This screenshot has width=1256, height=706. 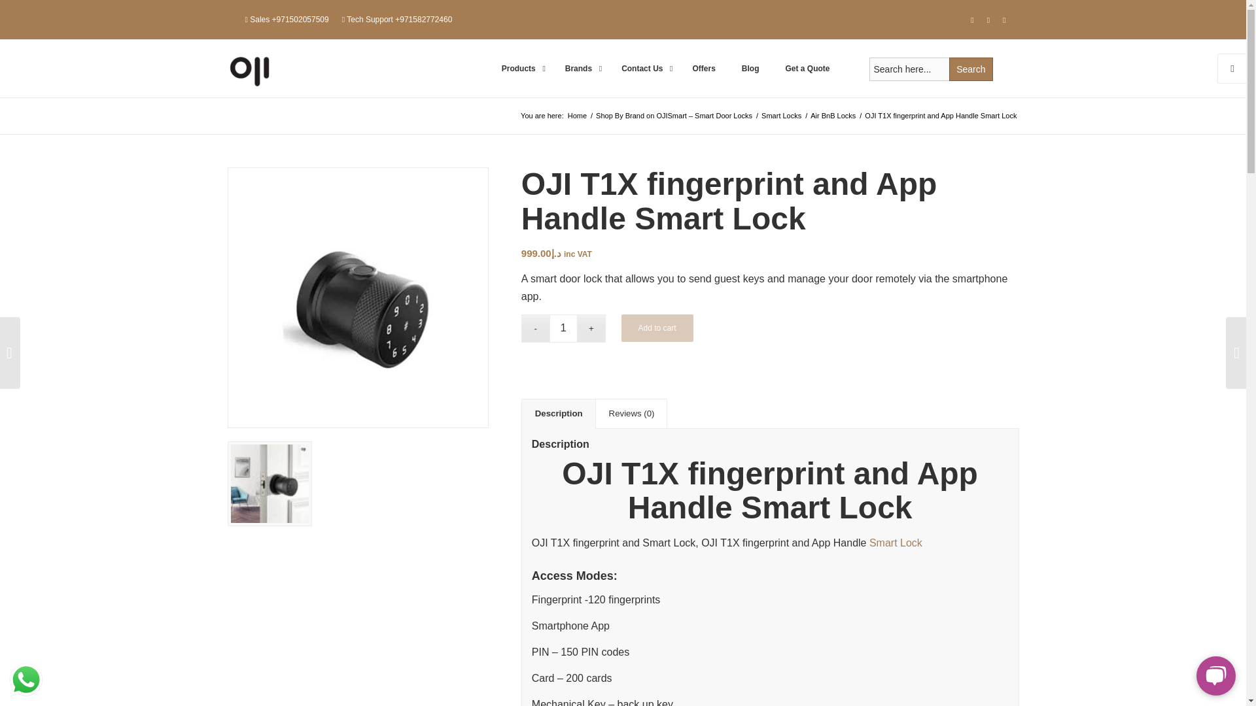 What do you see at coordinates (971, 69) in the screenshot?
I see `Search` at bounding box center [971, 69].